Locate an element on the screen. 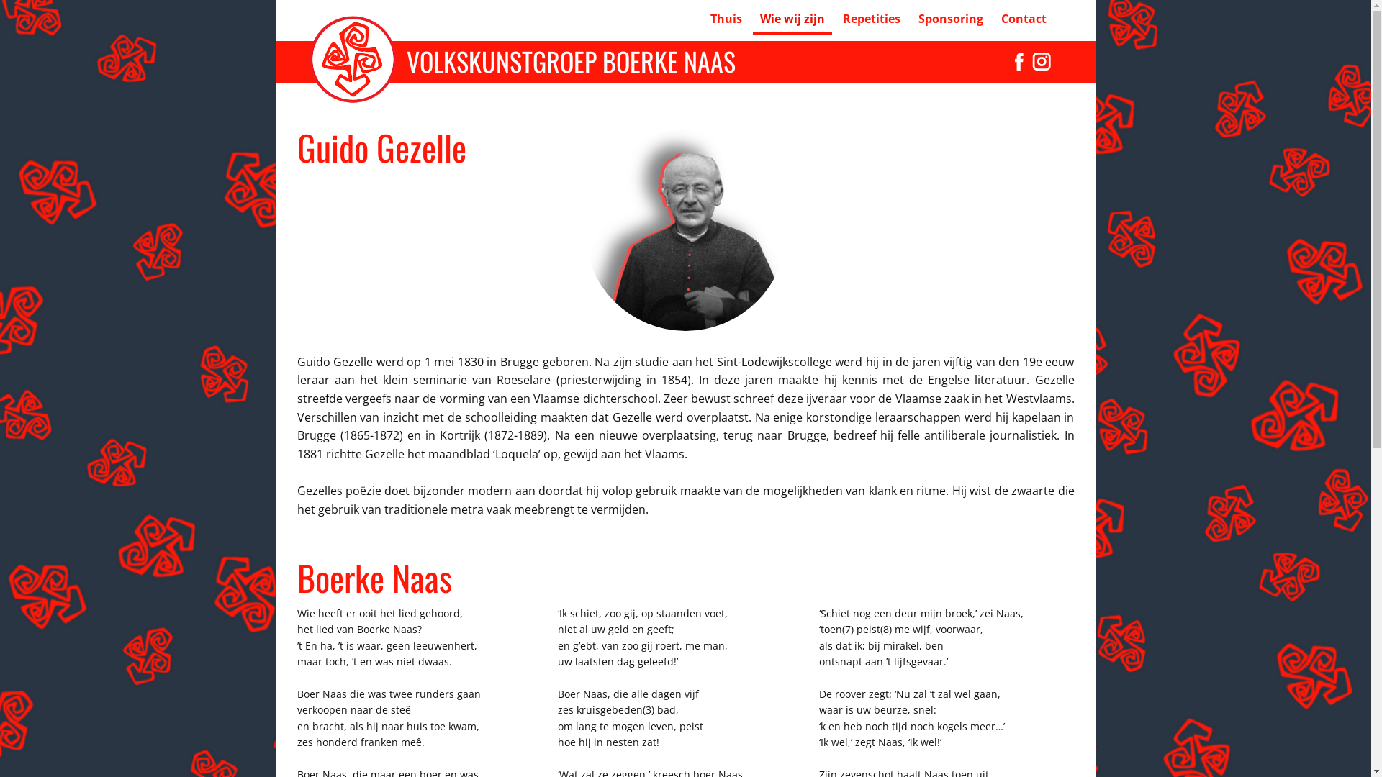 The image size is (1382, 777). Boerke Naas is located at coordinates (353, 58).